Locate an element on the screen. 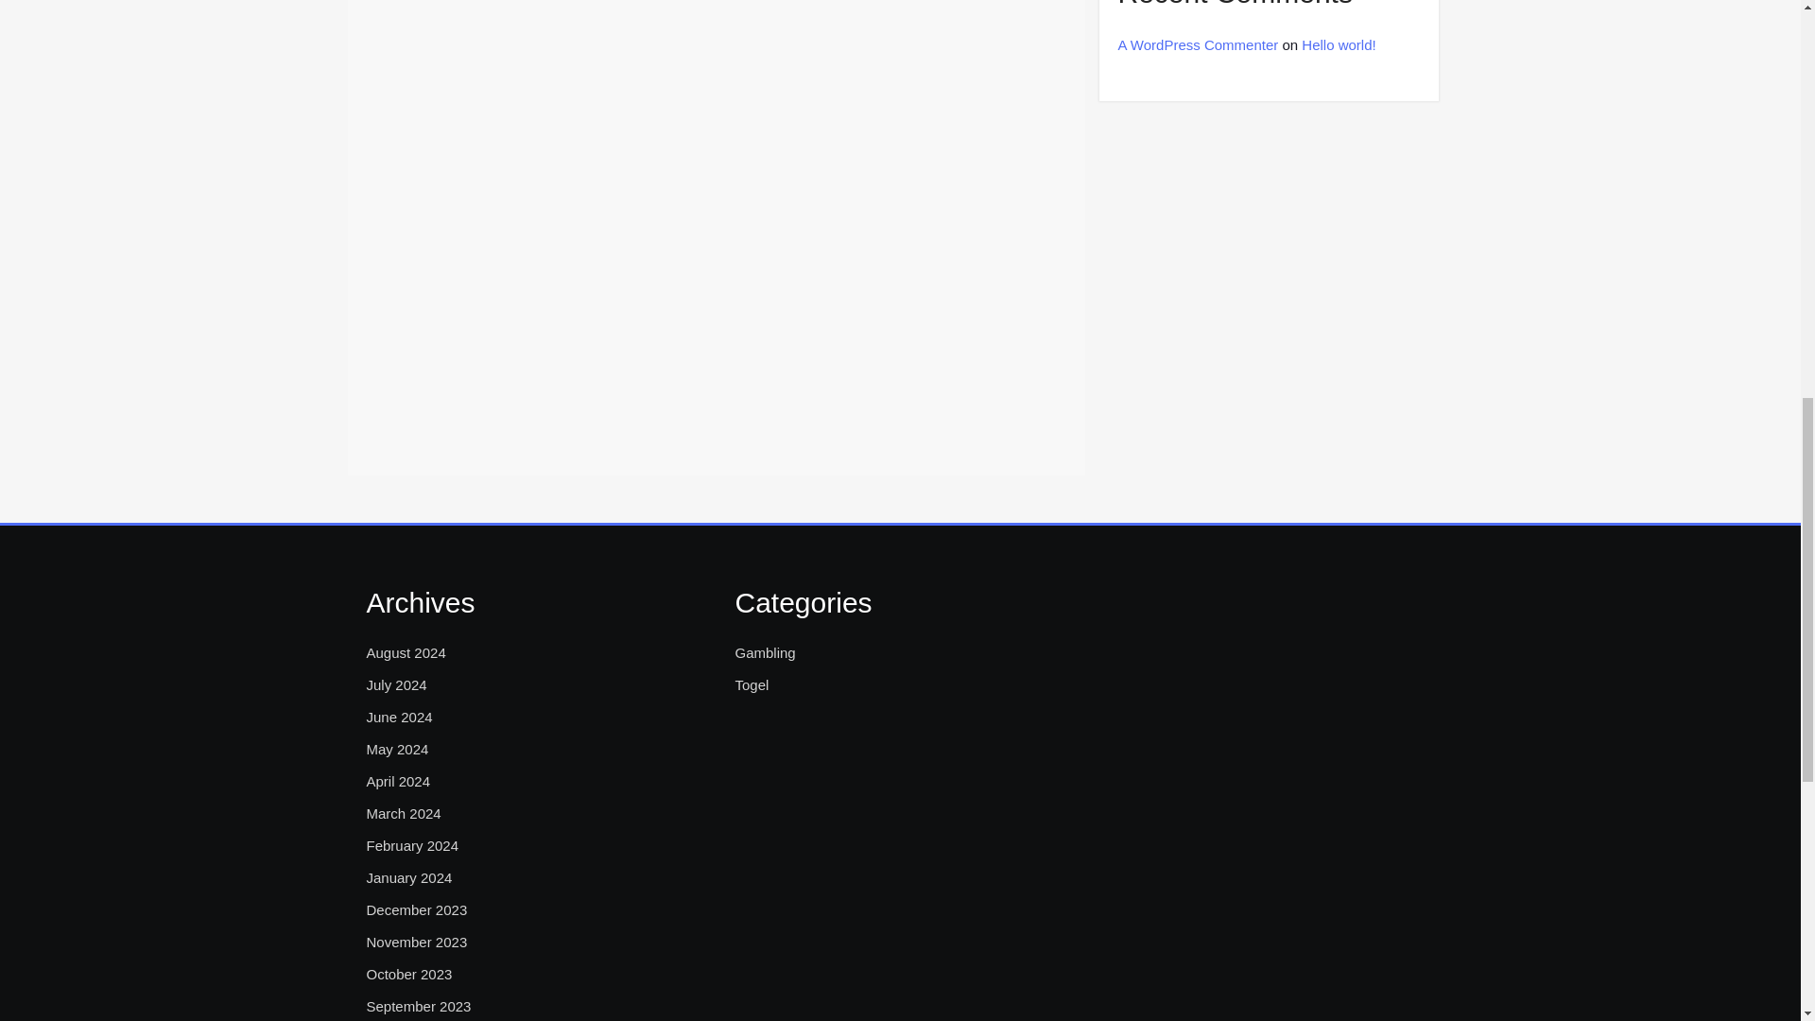  May 2024 is located at coordinates (397, 749).